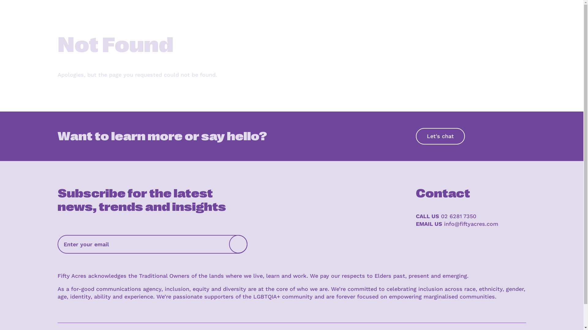 The image size is (588, 330). What do you see at coordinates (459, 216) in the screenshot?
I see `02 6281 7350` at bounding box center [459, 216].